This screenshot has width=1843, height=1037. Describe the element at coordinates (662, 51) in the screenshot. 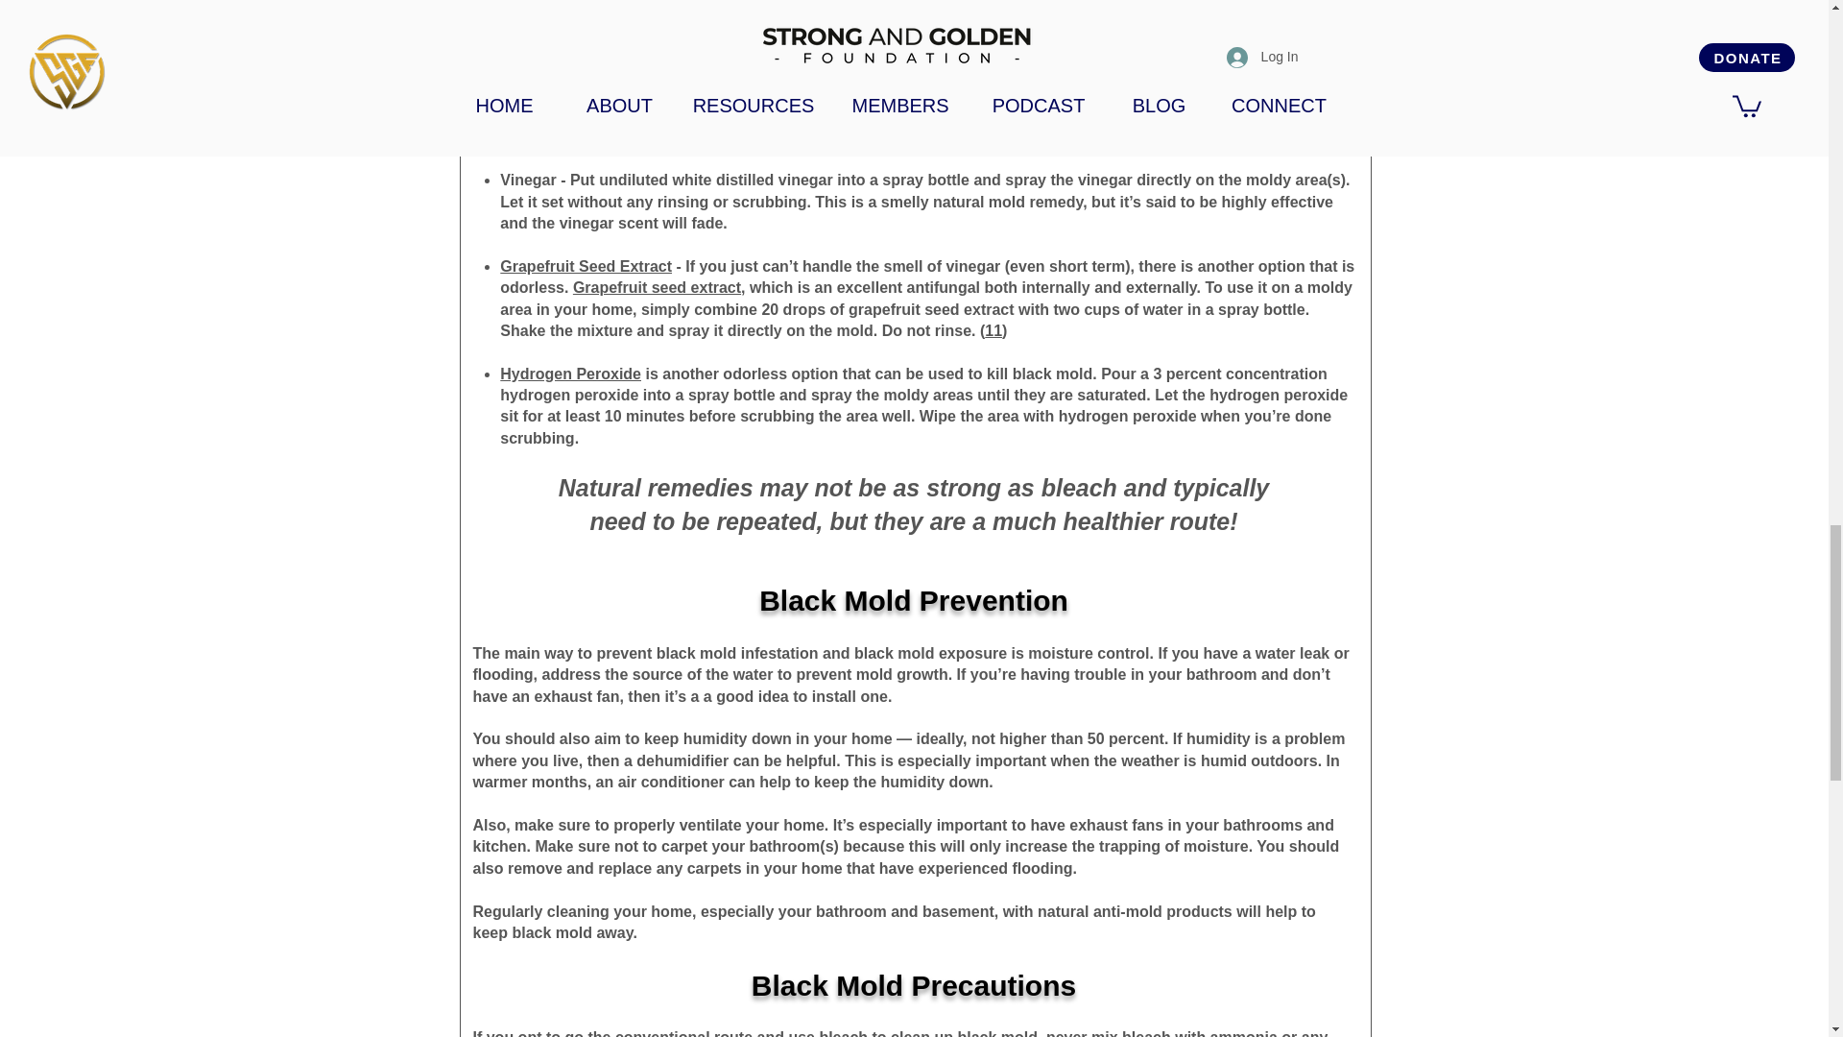

I see `10` at that location.